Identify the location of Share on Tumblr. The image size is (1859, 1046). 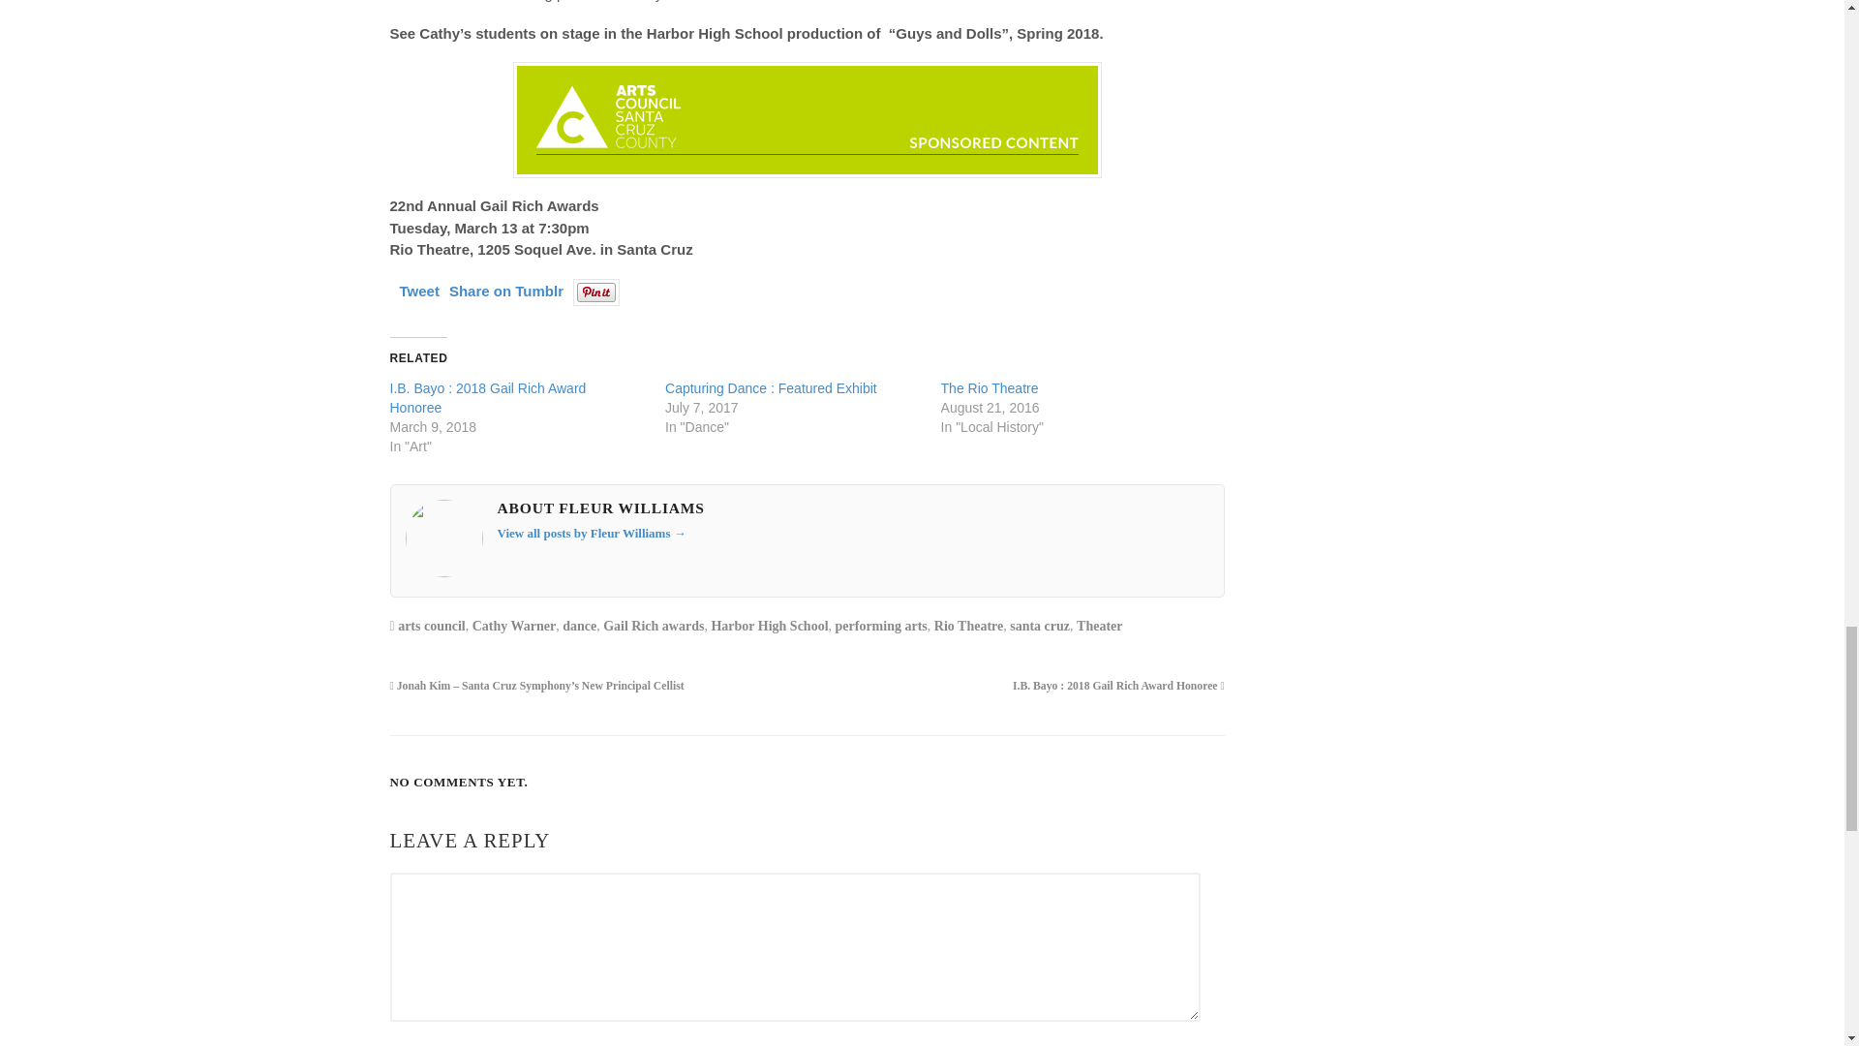
(505, 291).